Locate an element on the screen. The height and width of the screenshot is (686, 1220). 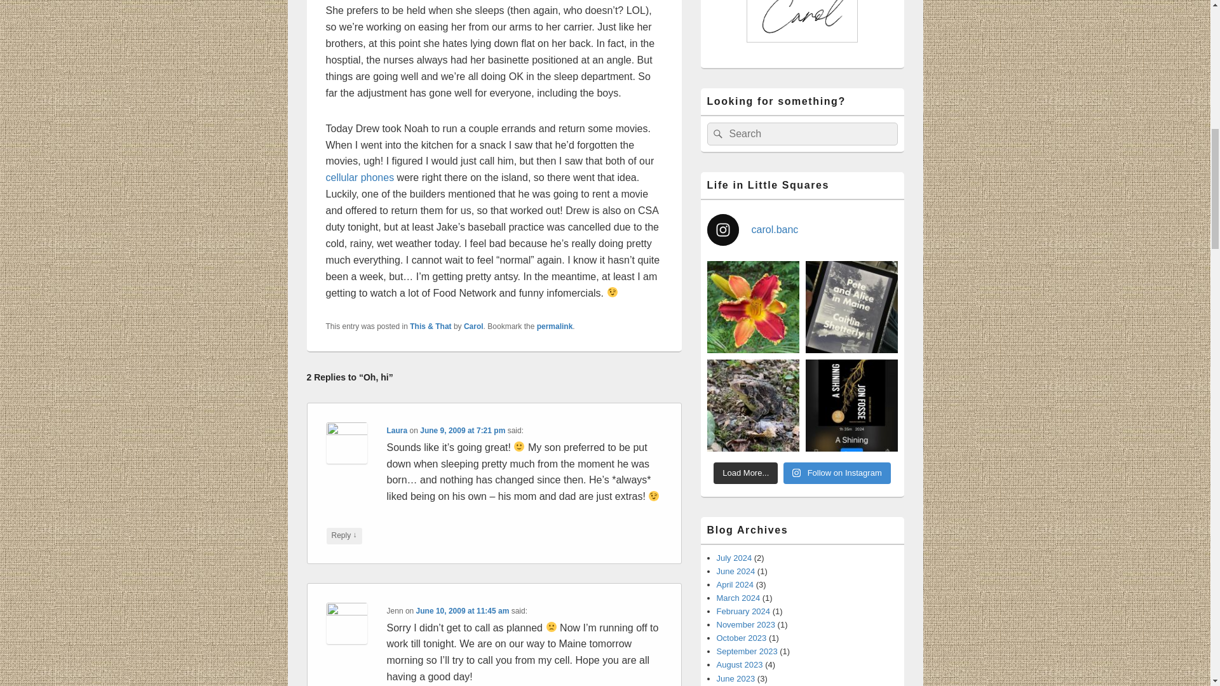
Laura is located at coordinates (396, 430).